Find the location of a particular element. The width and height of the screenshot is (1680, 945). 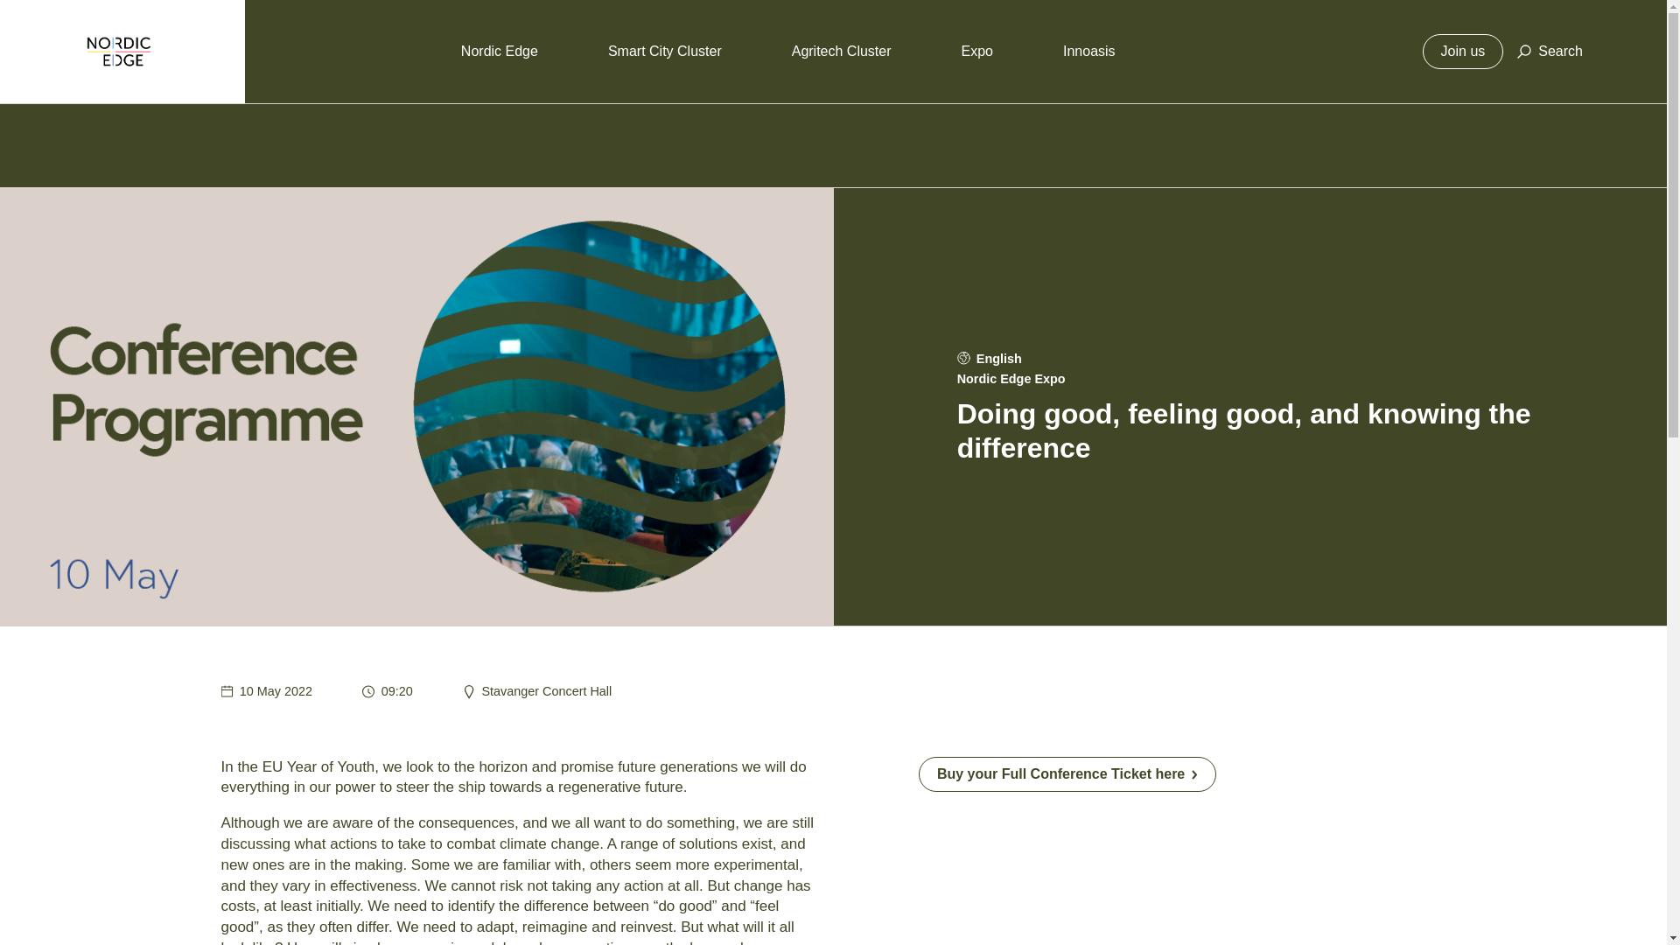

Agritech Cluster is located at coordinates (842, 51).